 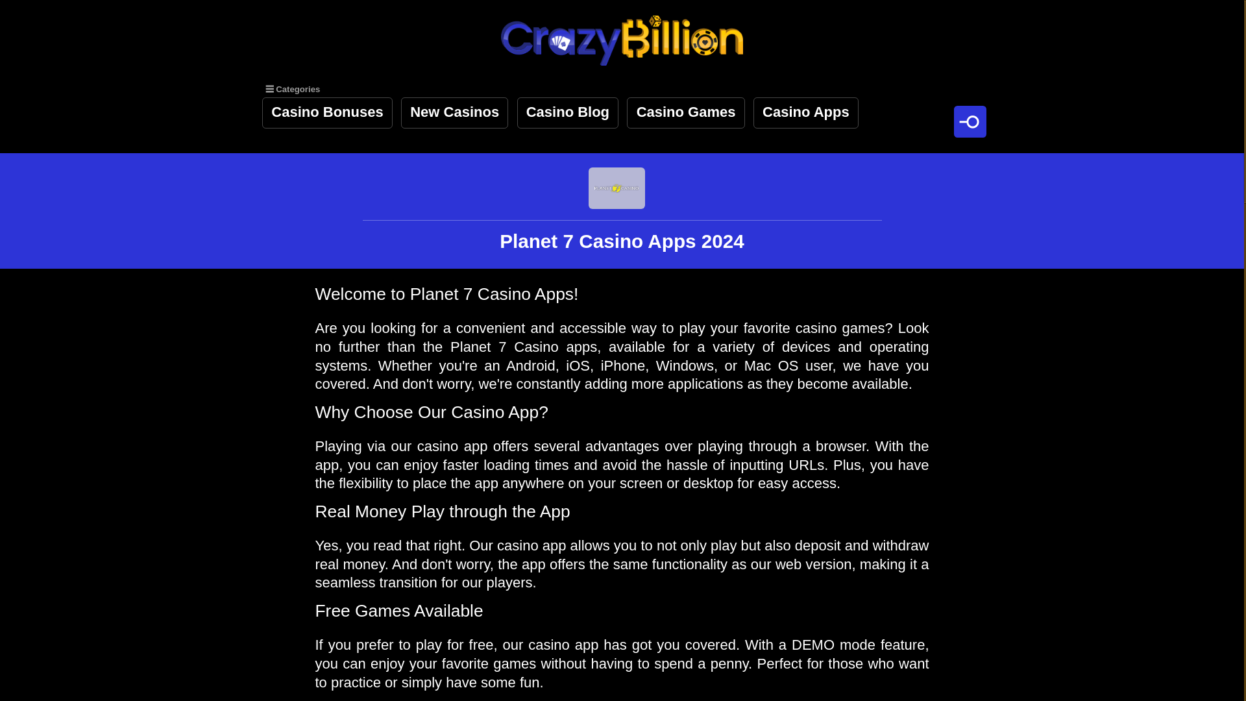 I want to click on Casino Blog, so click(x=568, y=113).